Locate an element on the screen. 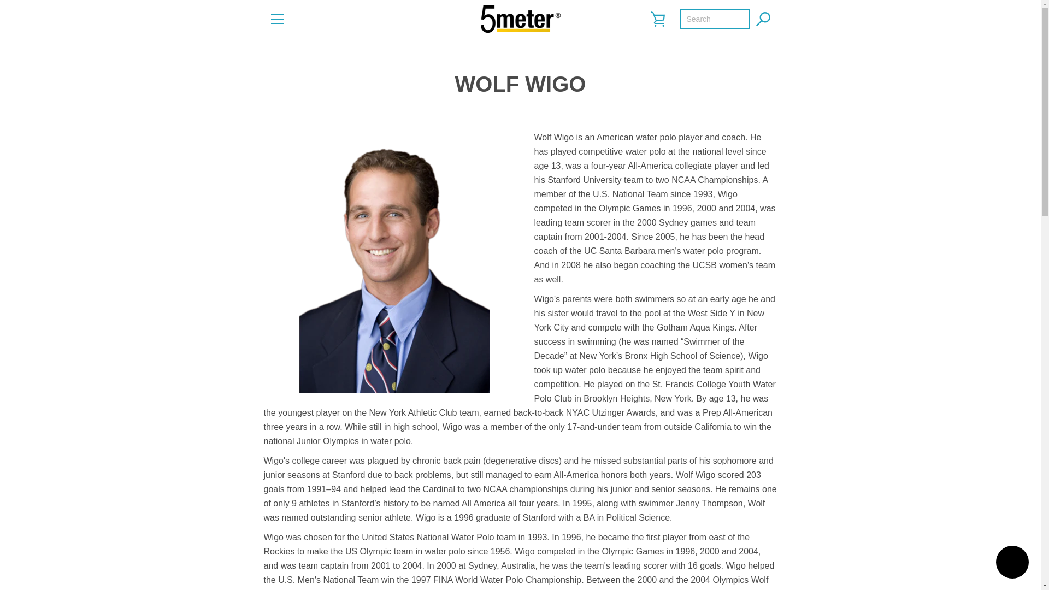 The height and width of the screenshot is (590, 1049). 5meter Water Polo Camps on Pinterest is located at coordinates (306, 553).